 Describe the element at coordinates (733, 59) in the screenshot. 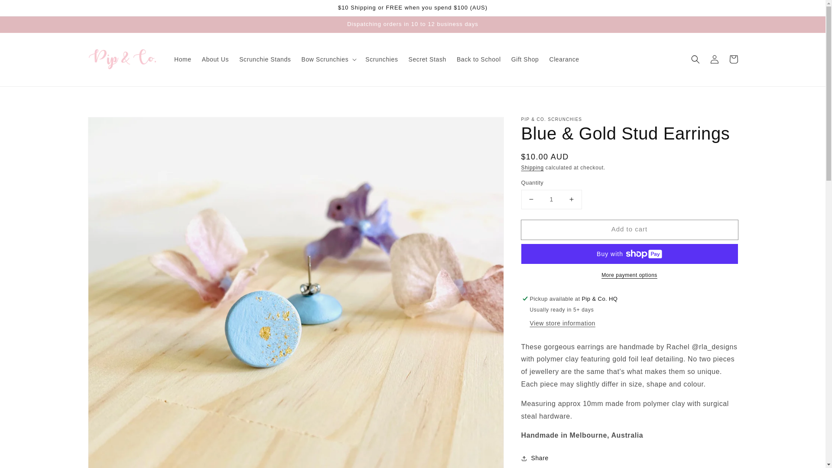

I see `Cart` at that location.